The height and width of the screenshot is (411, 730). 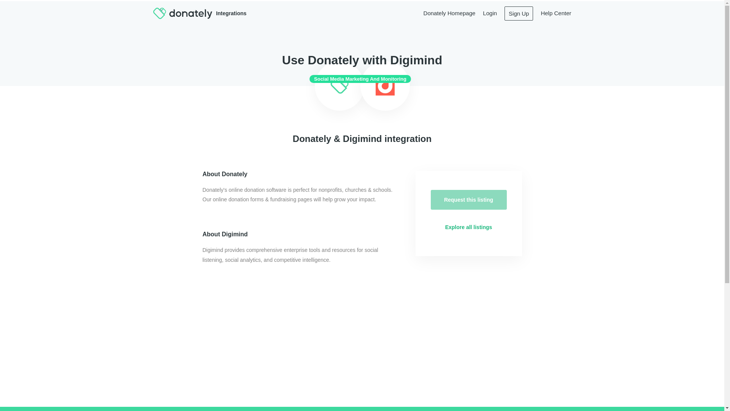 I want to click on Donately, so click(x=339, y=86).